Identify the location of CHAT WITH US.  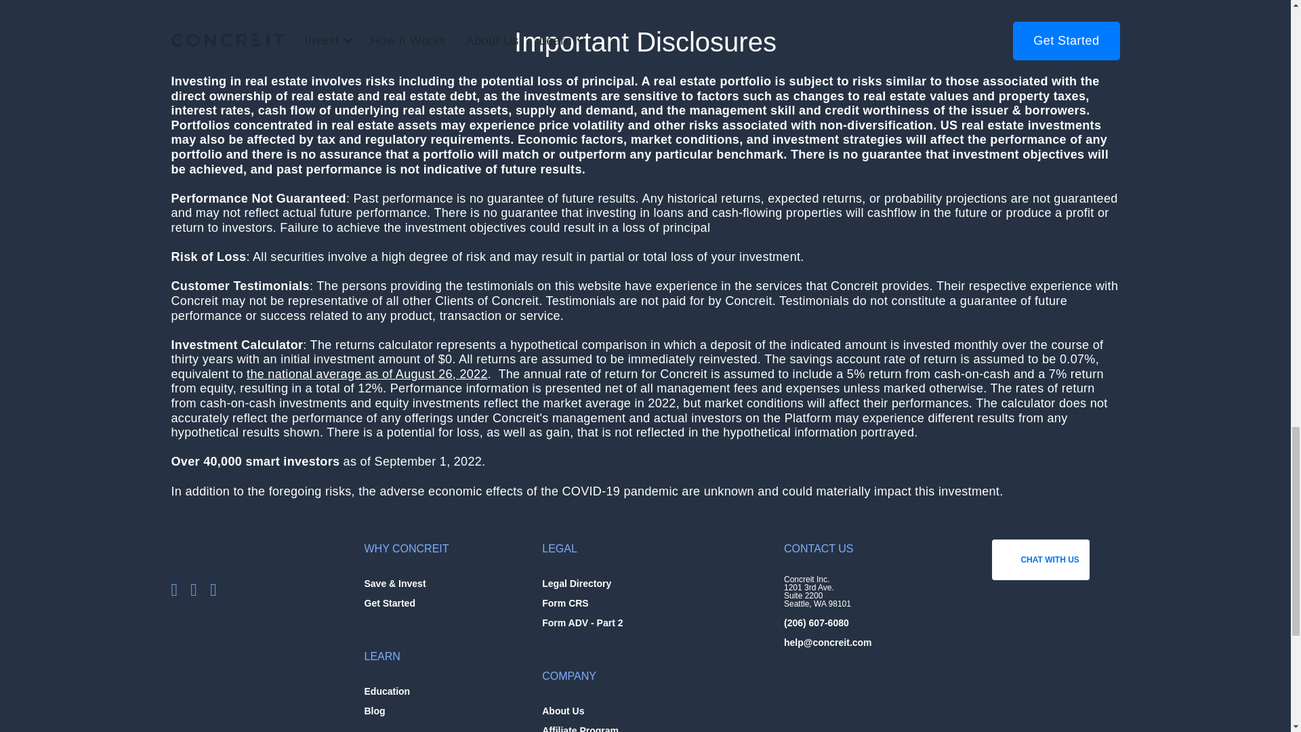
(1040, 560).